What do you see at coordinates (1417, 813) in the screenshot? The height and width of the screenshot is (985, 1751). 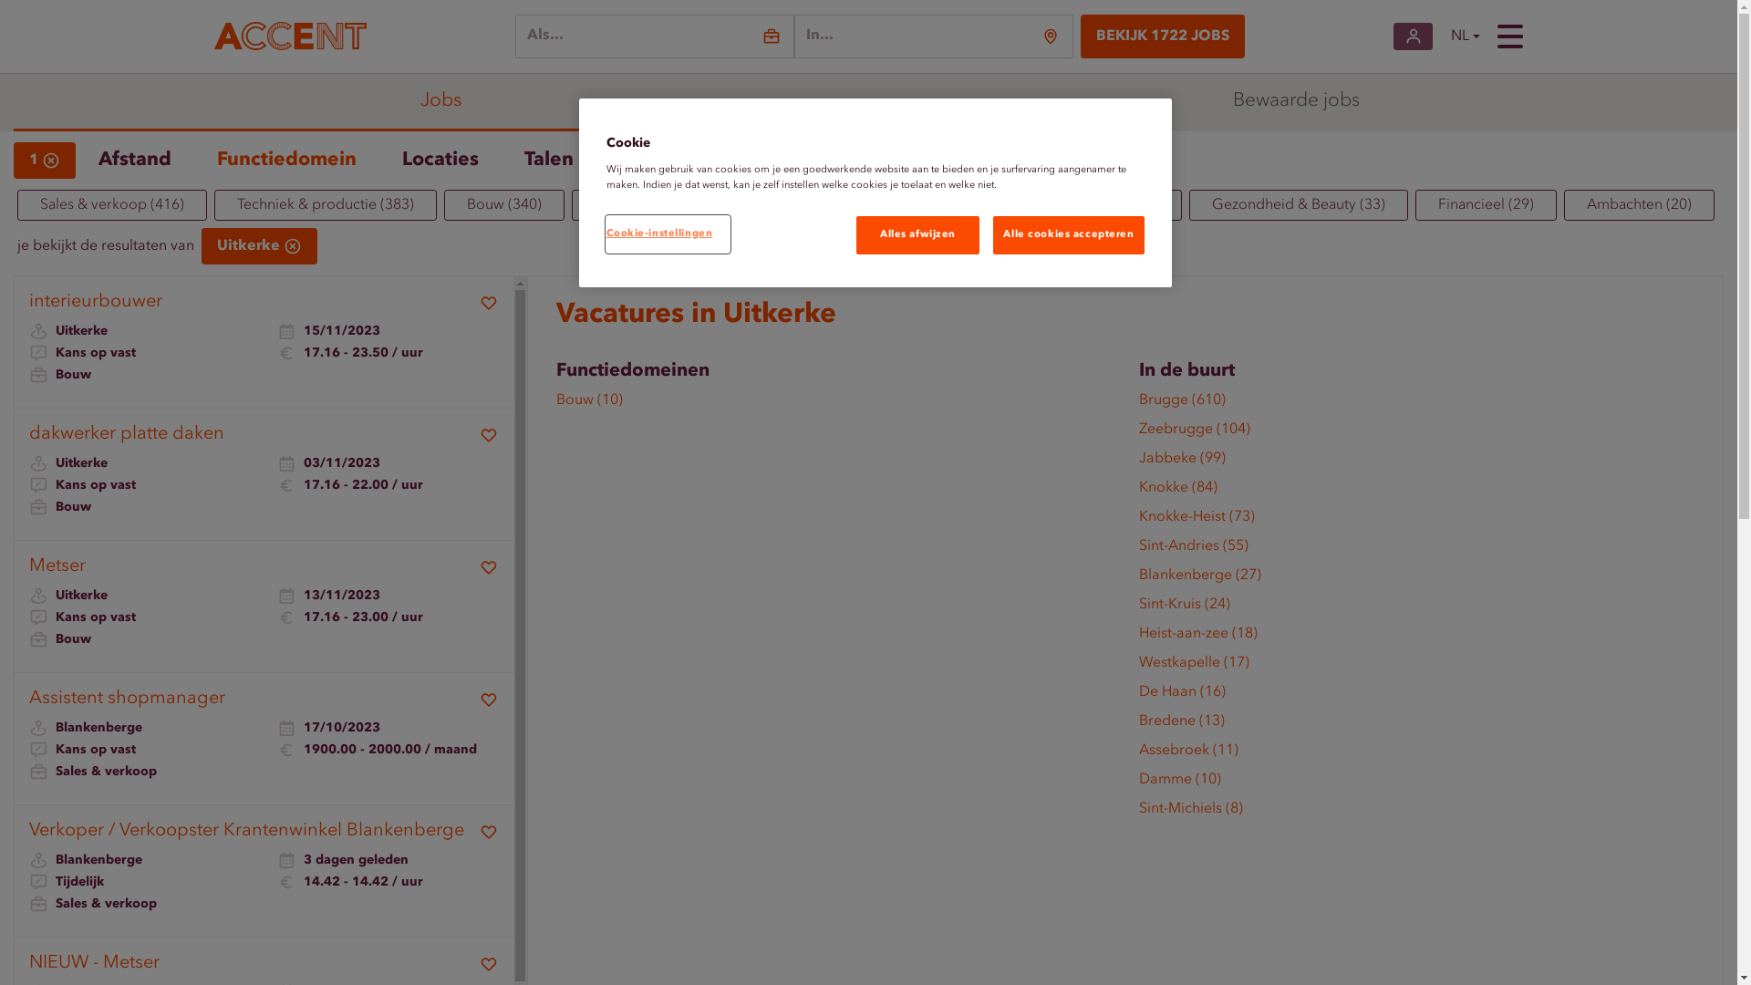 I see `Sint-Michiels (8)` at bounding box center [1417, 813].